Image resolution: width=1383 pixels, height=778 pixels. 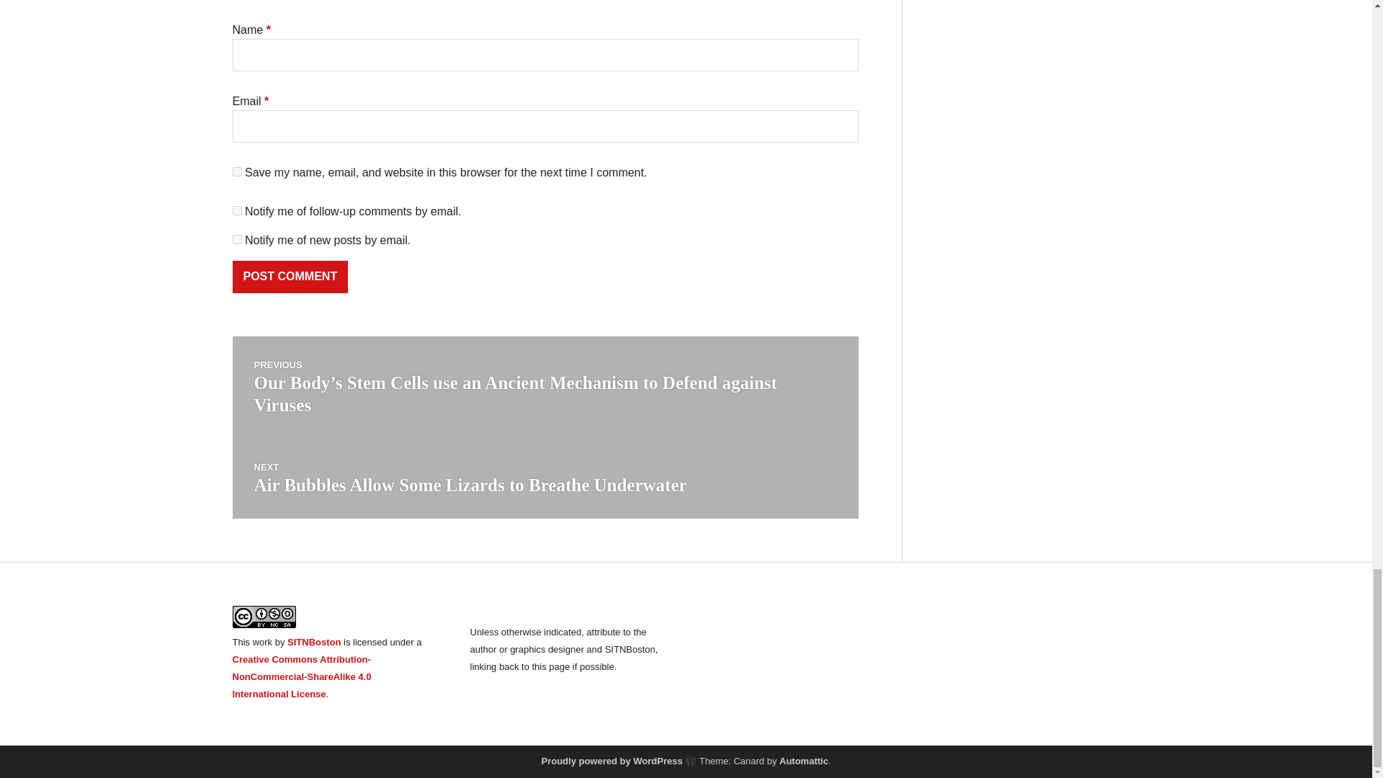 I want to click on subscribe, so click(x=236, y=239).